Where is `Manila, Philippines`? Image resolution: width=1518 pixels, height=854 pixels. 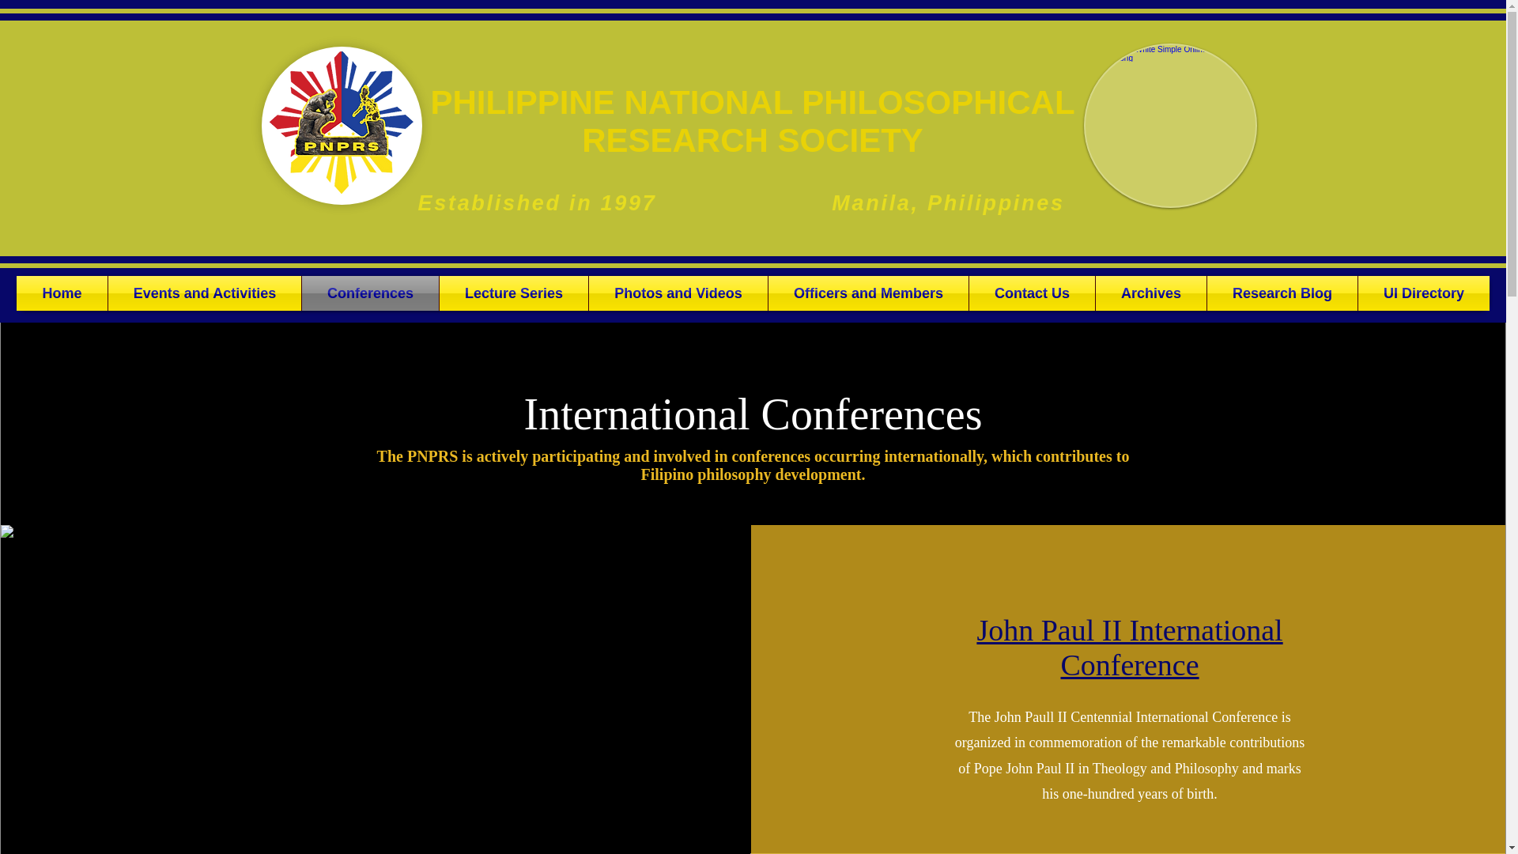 Manila, Philippines is located at coordinates (947, 202).